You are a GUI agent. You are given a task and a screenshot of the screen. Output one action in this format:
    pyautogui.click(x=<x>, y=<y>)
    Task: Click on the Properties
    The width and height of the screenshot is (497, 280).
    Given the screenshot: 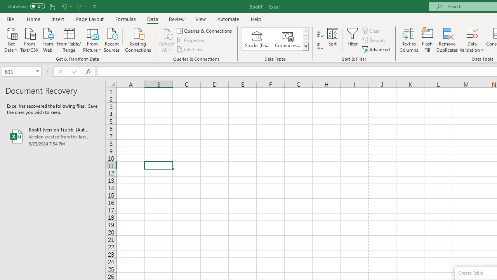 What is the action you would take?
    pyautogui.click(x=191, y=40)
    